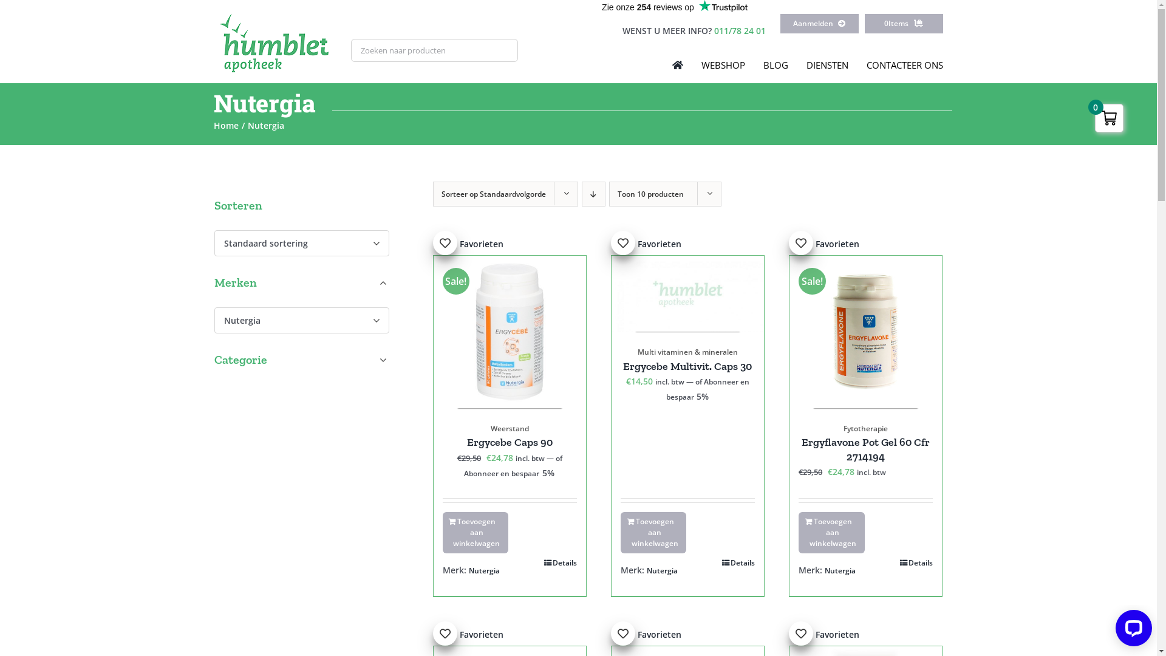  Describe the element at coordinates (653, 533) in the screenshot. I see `Toevoegen aan winkelwagen` at that location.